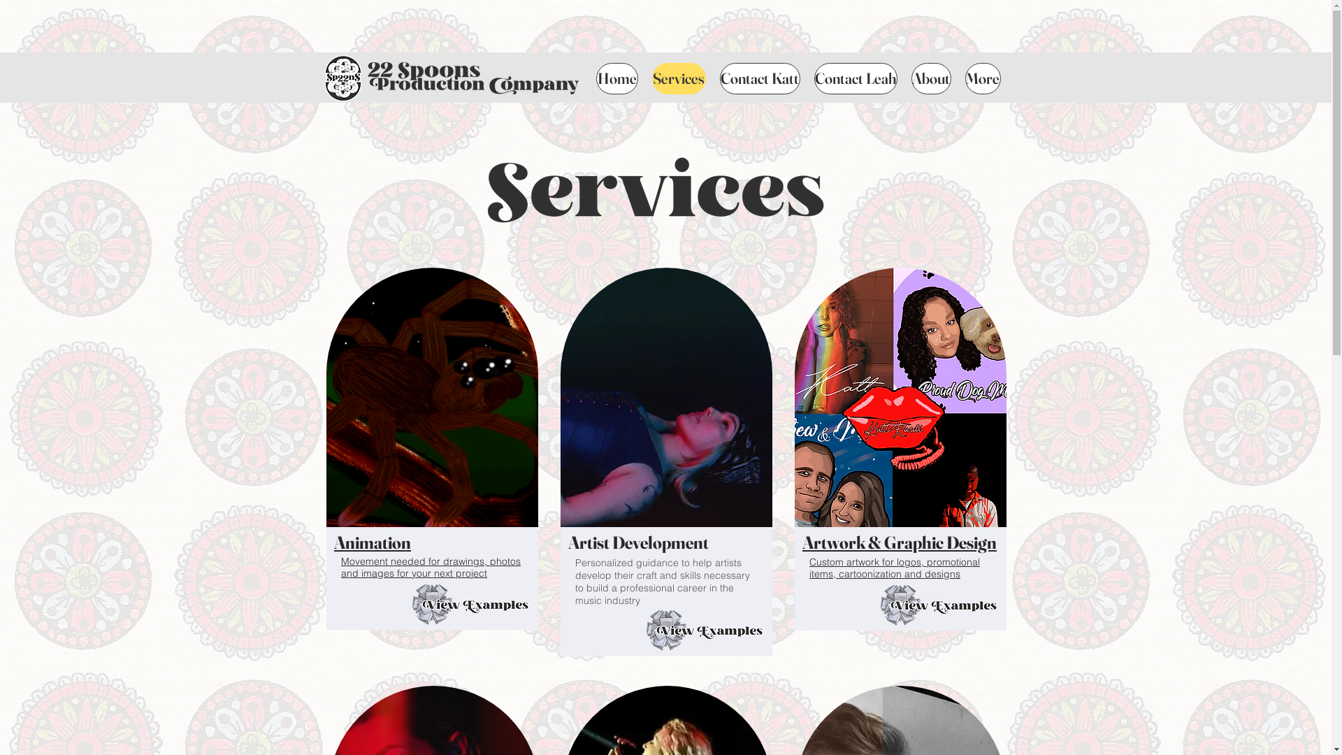  I want to click on 22spoonsblackbackground_edited.png, so click(342, 78).